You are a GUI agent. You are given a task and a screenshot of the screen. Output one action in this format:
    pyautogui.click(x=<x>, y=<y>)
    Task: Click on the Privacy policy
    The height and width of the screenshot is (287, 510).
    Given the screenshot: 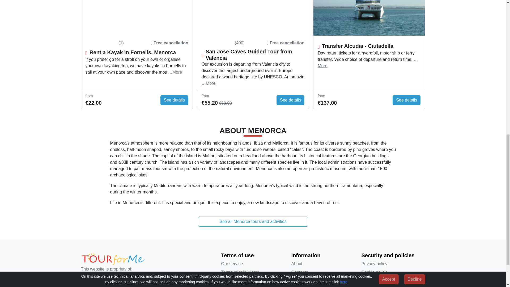 What is the action you would take?
    pyautogui.click(x=393, y=264)
    